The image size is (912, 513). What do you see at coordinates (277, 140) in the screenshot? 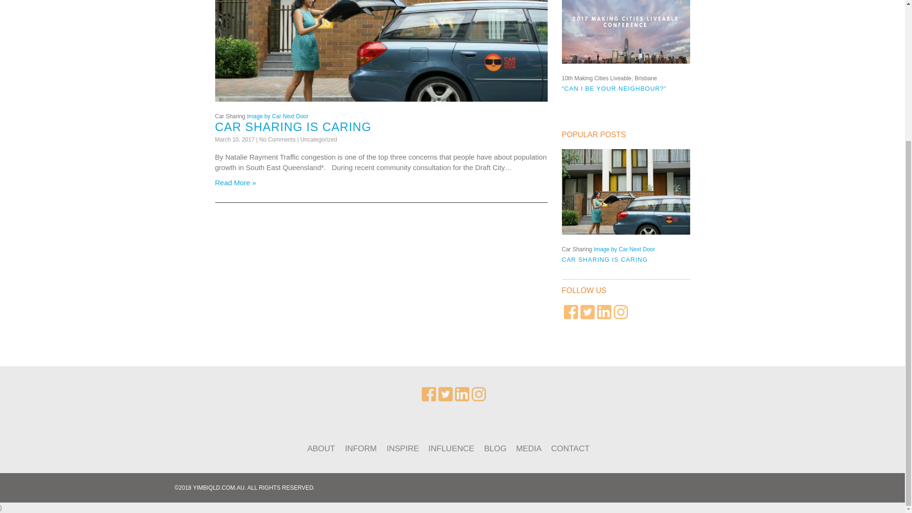
I see `No Comments` at bounding box center [277, 140].